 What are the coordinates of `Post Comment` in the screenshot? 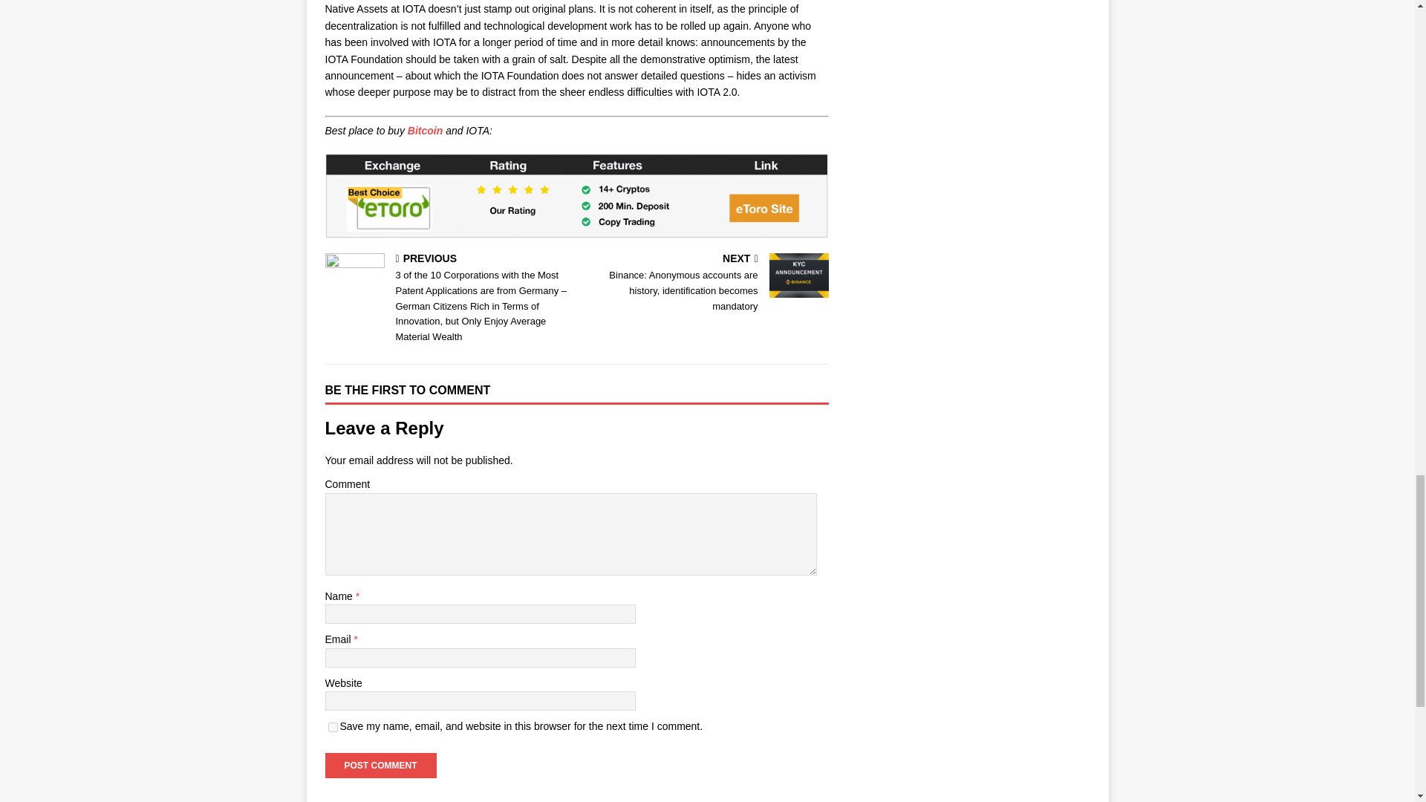 It's located at (380, 765).